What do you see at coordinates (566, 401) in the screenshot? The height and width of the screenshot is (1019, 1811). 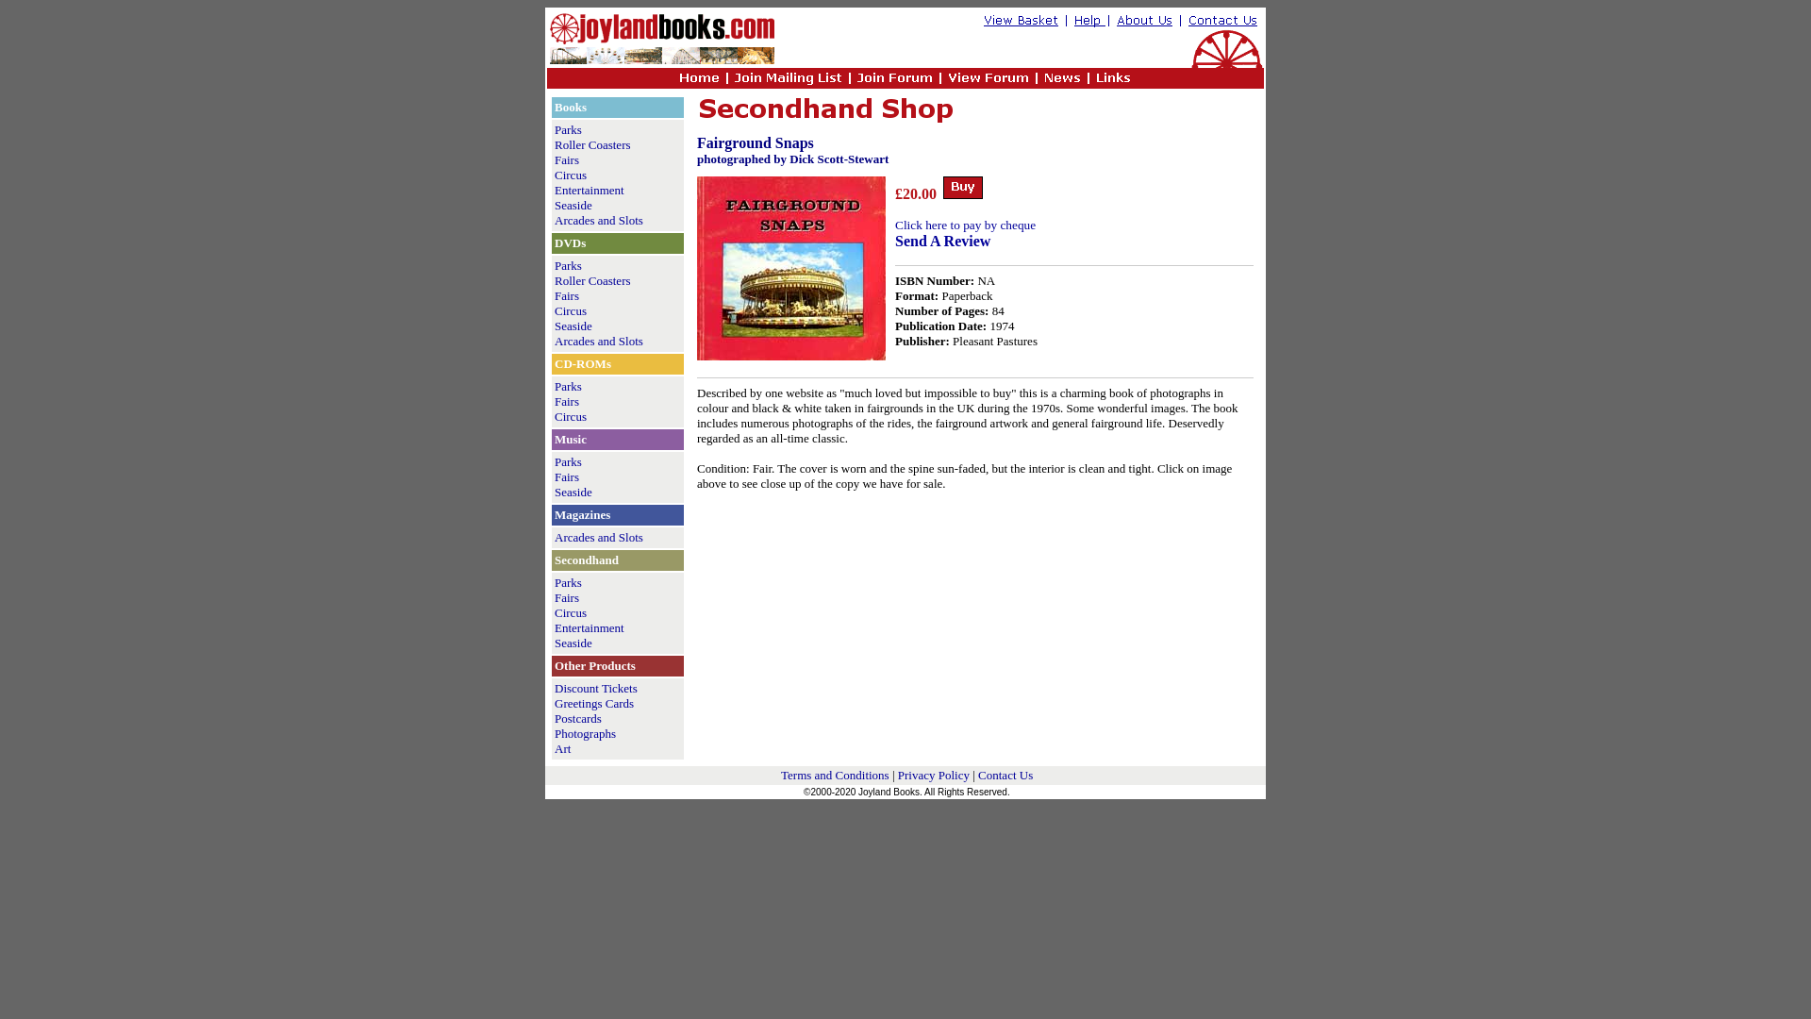 I see `Fairs` at bounding box center [566, 401].